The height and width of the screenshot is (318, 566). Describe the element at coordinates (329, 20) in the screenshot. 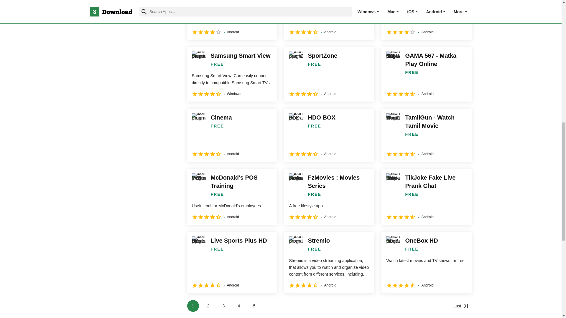

I see `crash Predictor aviator` at that location.